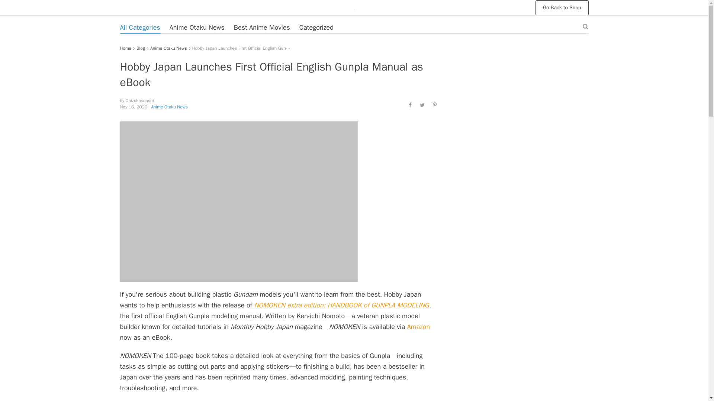 This screenshot has height=401, width=714. What do you see at coordinates (126, 48) in the screenshot?
I see `Home` at bounding box center [126, 48].